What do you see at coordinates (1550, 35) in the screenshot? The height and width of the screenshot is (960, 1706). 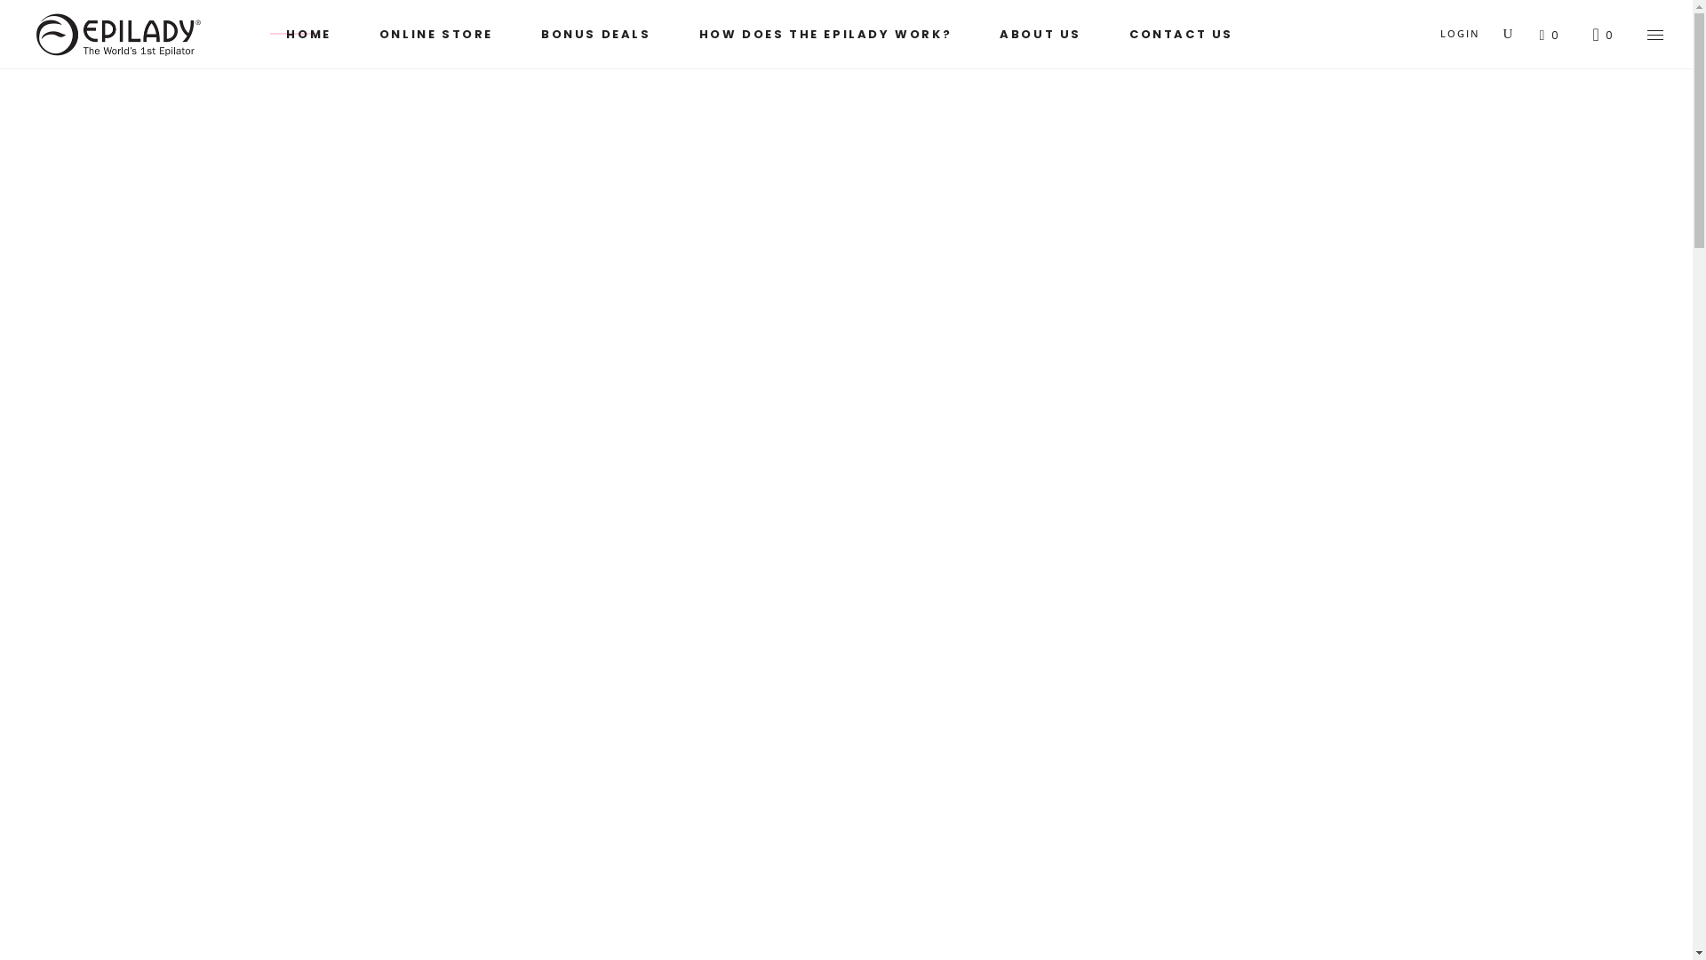 I see `0` at bounding box center [1550, 35].